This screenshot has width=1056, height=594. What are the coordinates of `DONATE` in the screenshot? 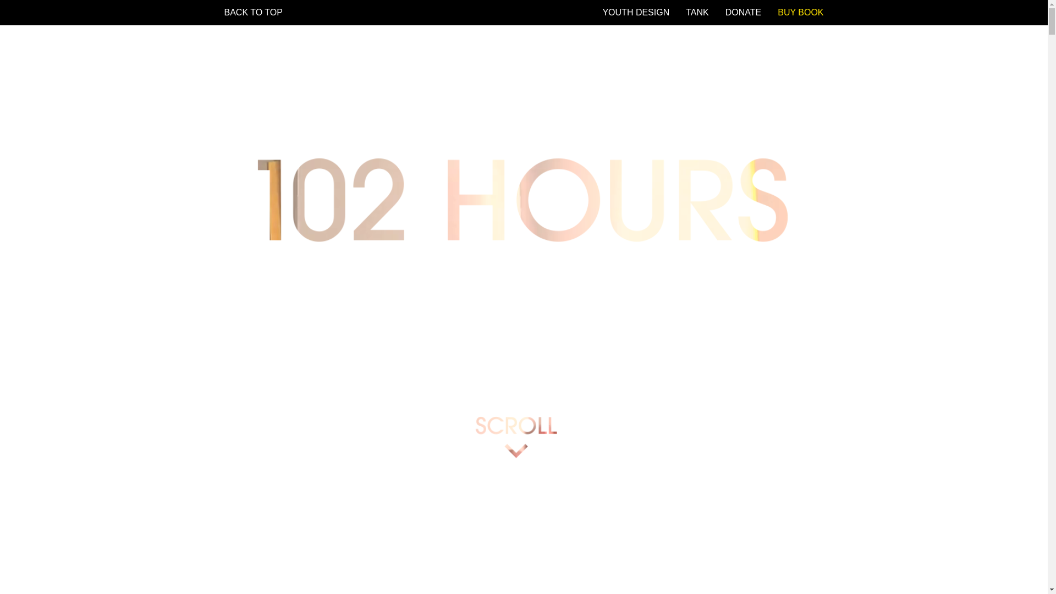 It's located at (744, 13).